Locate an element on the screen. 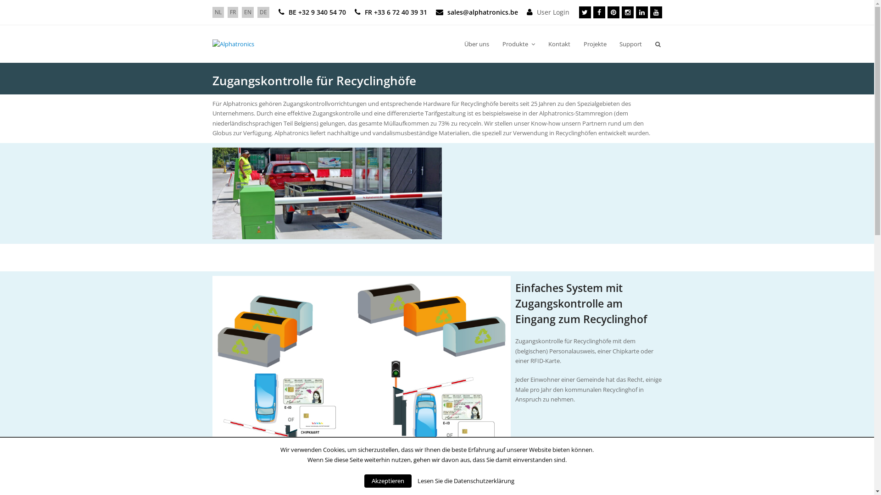  LinkedIn is located at coordinates (642, 12).